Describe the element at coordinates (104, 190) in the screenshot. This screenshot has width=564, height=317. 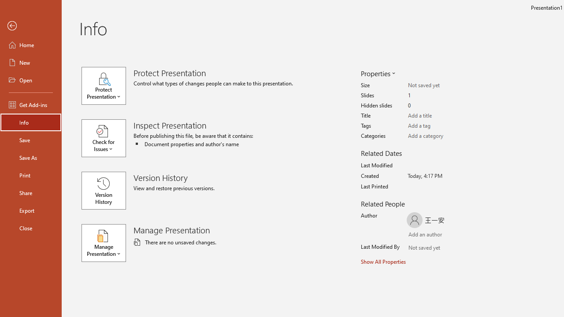
I see `Version History` at that location.